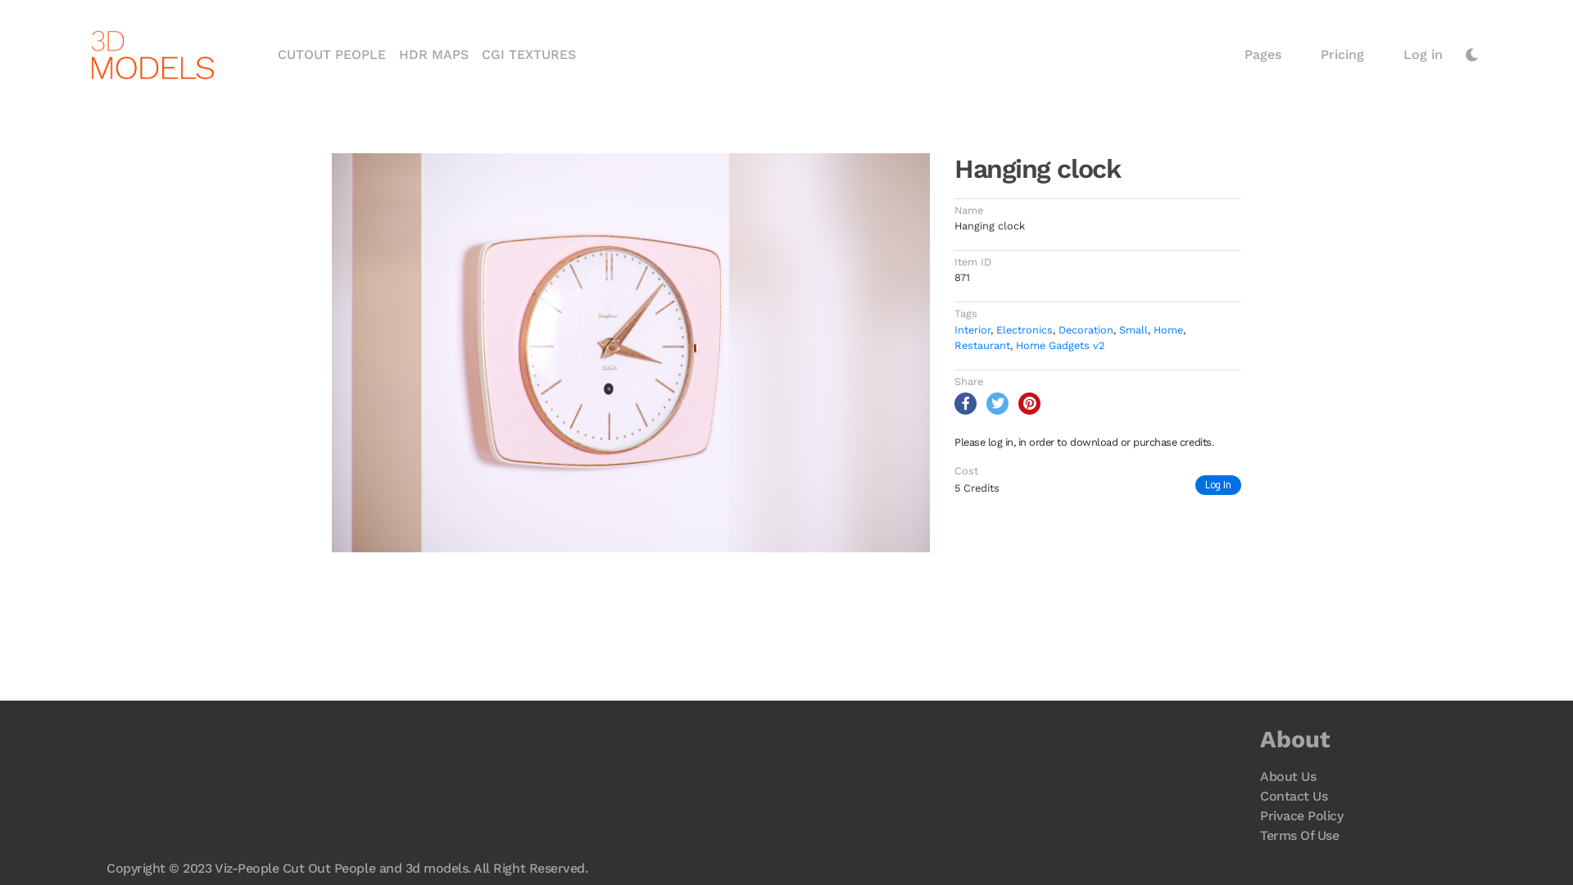 Image resolution: width=1573 pixels, height=885 pixels. What do you see at coordinates (1294, 796) in the screenshot?
I see `Contact Us` at bounding box center [1294, 796].